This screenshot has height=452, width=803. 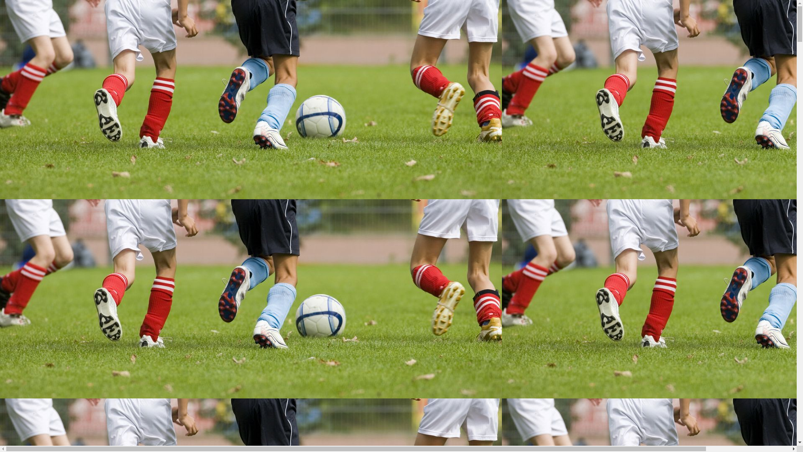 I want to click on Stadionzytig, so click(x=33, y=234).